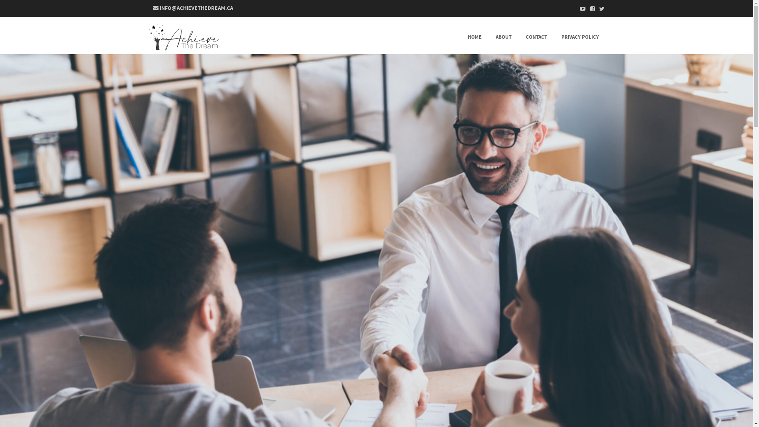 The height and width of the screenshot is (427, 759). What do you see at coordinates (580, 9) in the screenshot?
I see `Youtube` at bounding box center [580, 9].